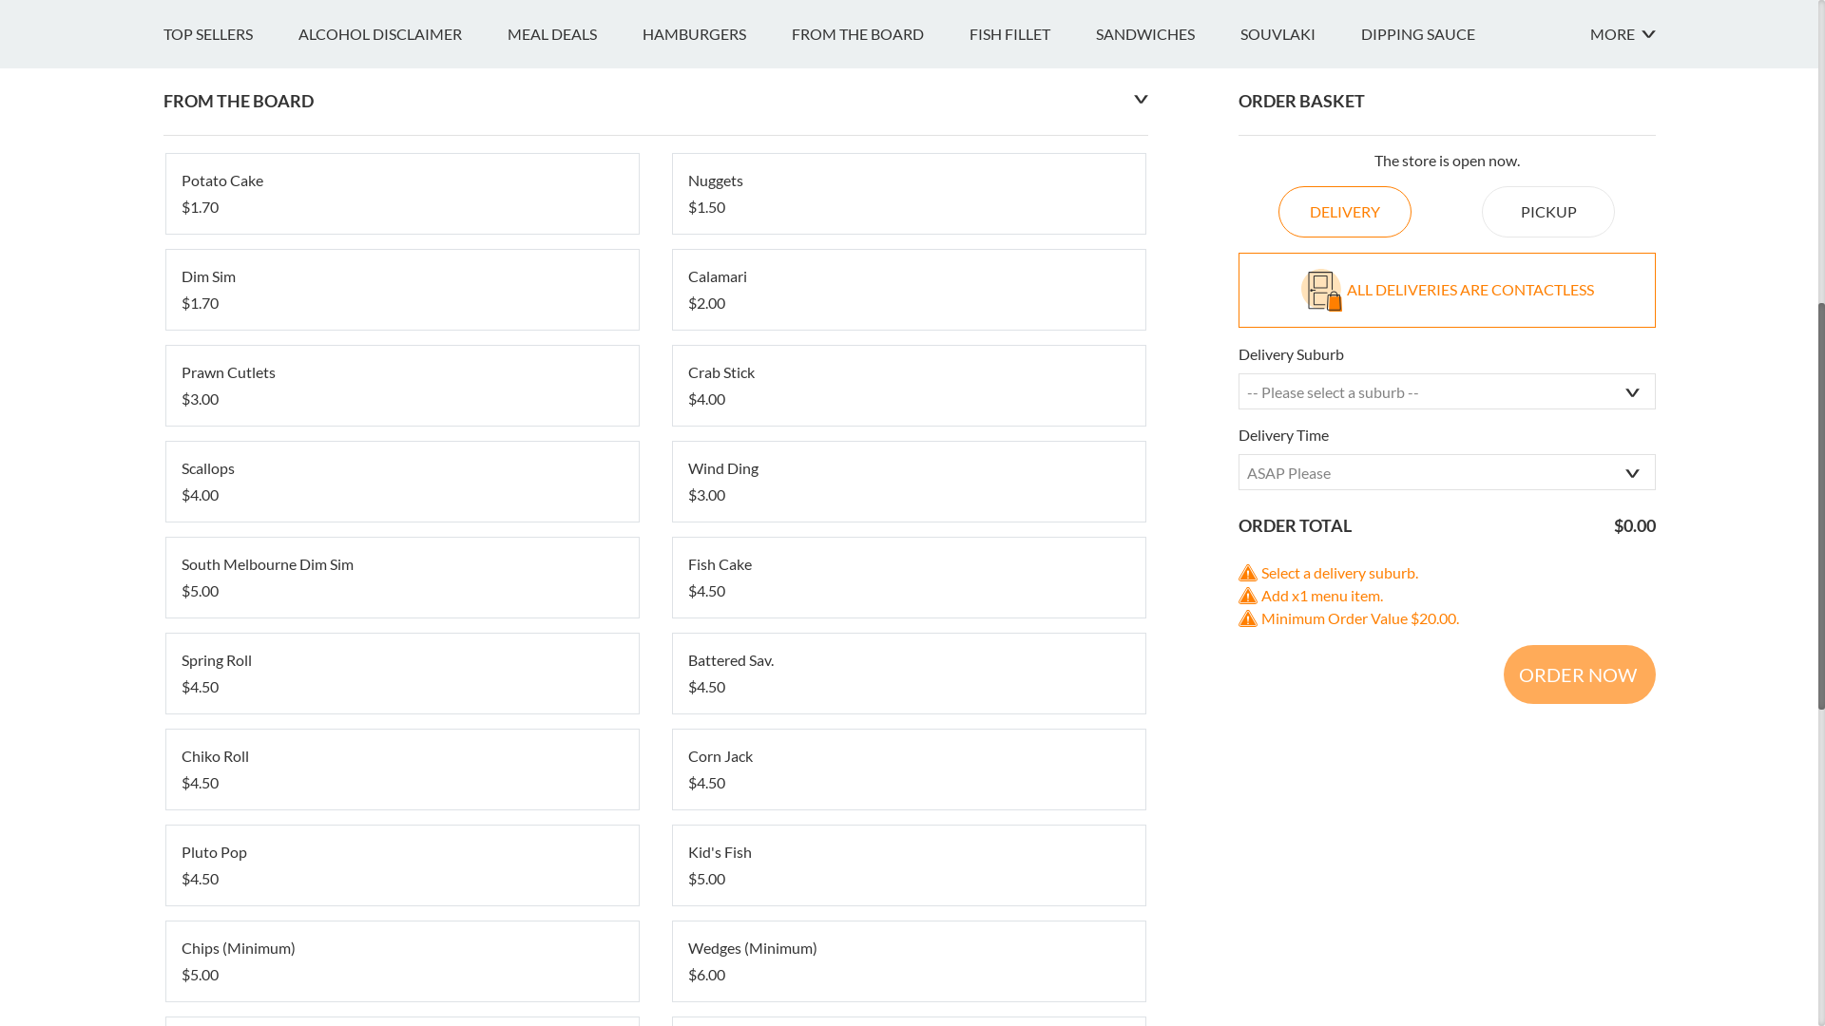 The image size is (1825, 1026). I want to click on SOUVLAKI, so click(1300, 798).